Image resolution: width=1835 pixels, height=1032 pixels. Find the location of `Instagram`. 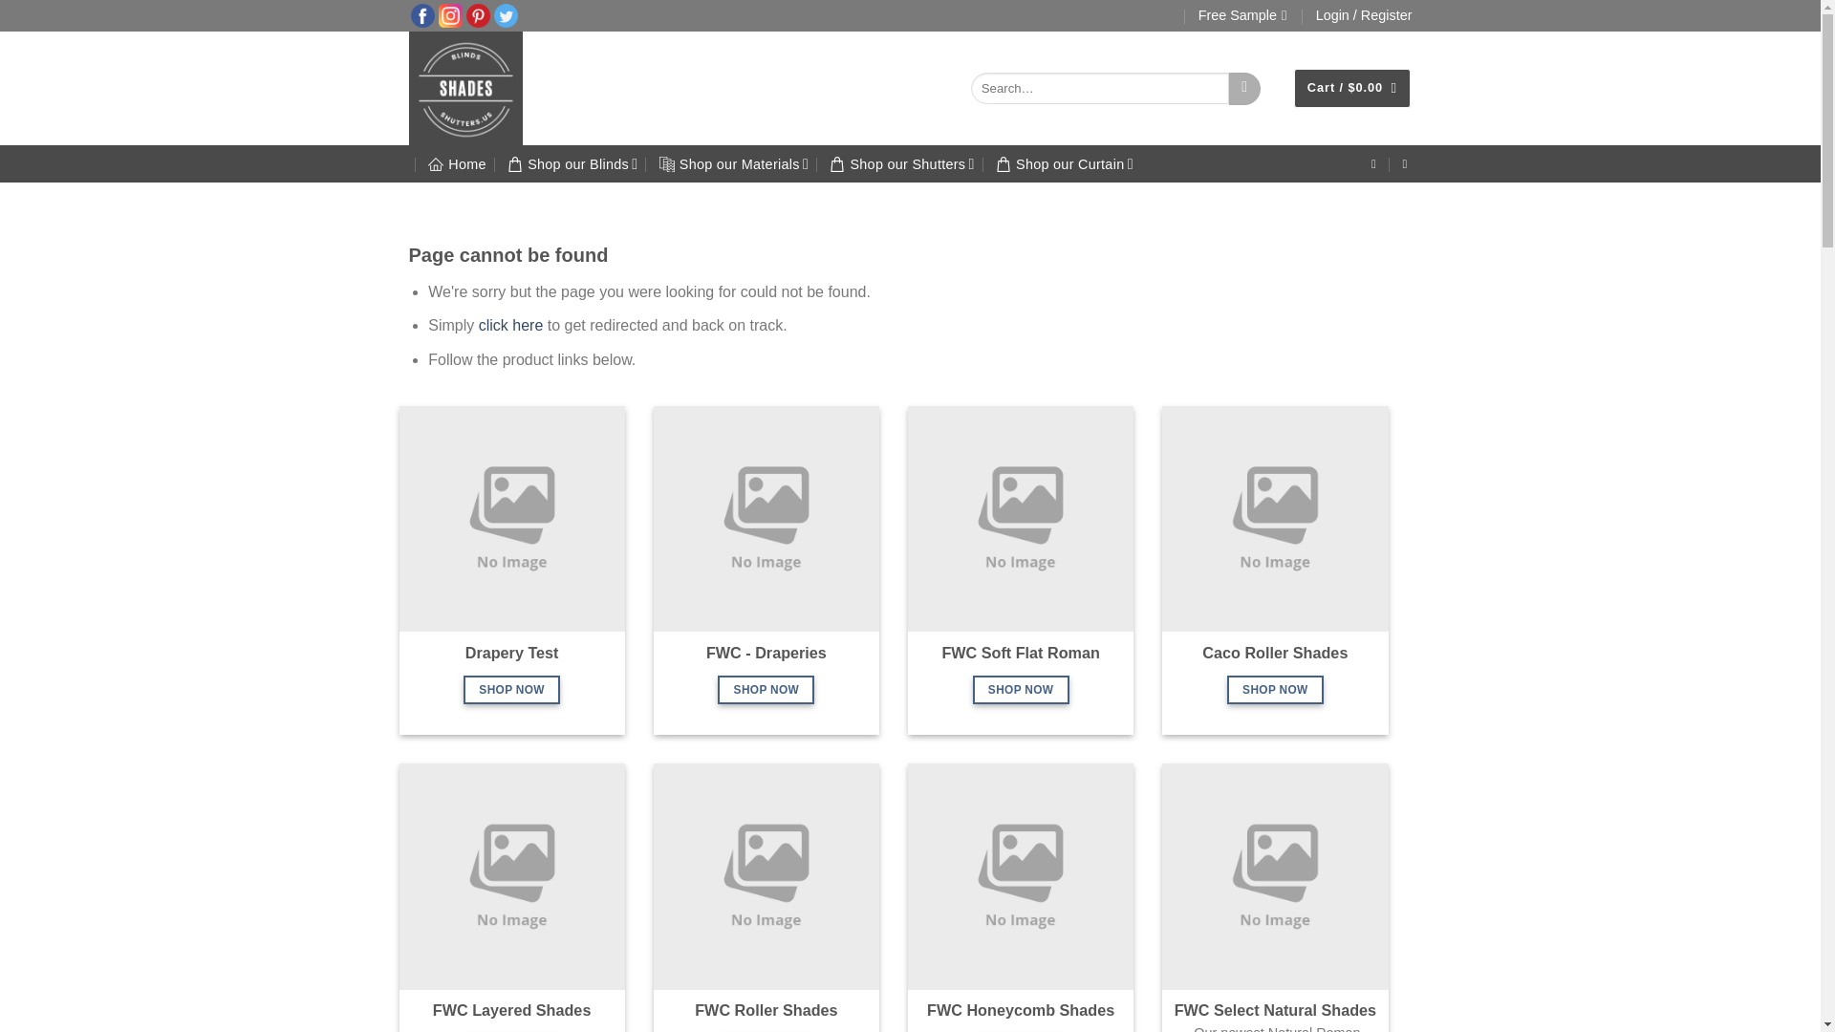

Instagram is located at coordinates (449, 14).